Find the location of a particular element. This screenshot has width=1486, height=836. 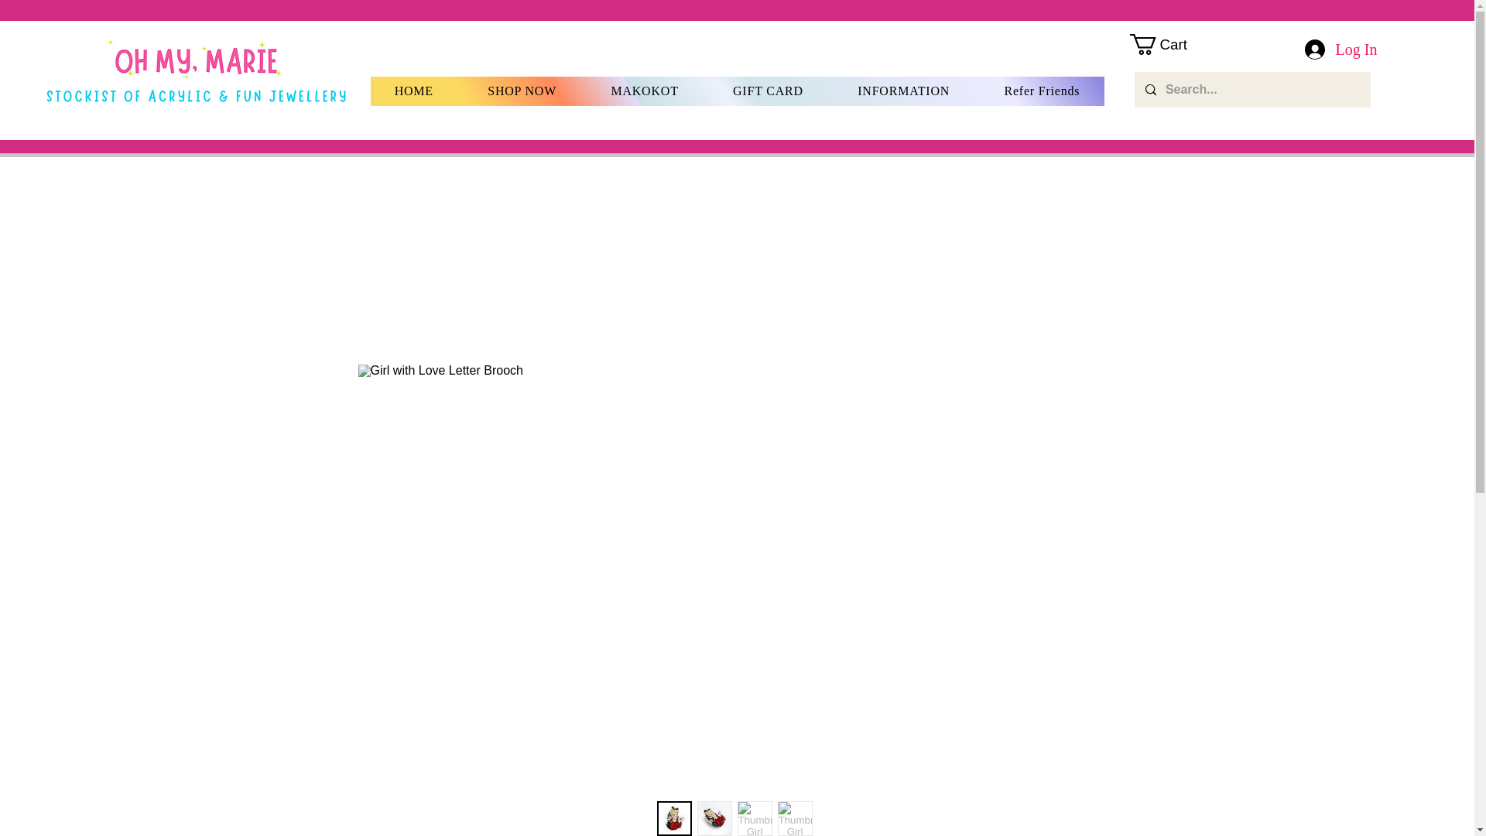

INFORMATION is located at coordinates (903, 91).